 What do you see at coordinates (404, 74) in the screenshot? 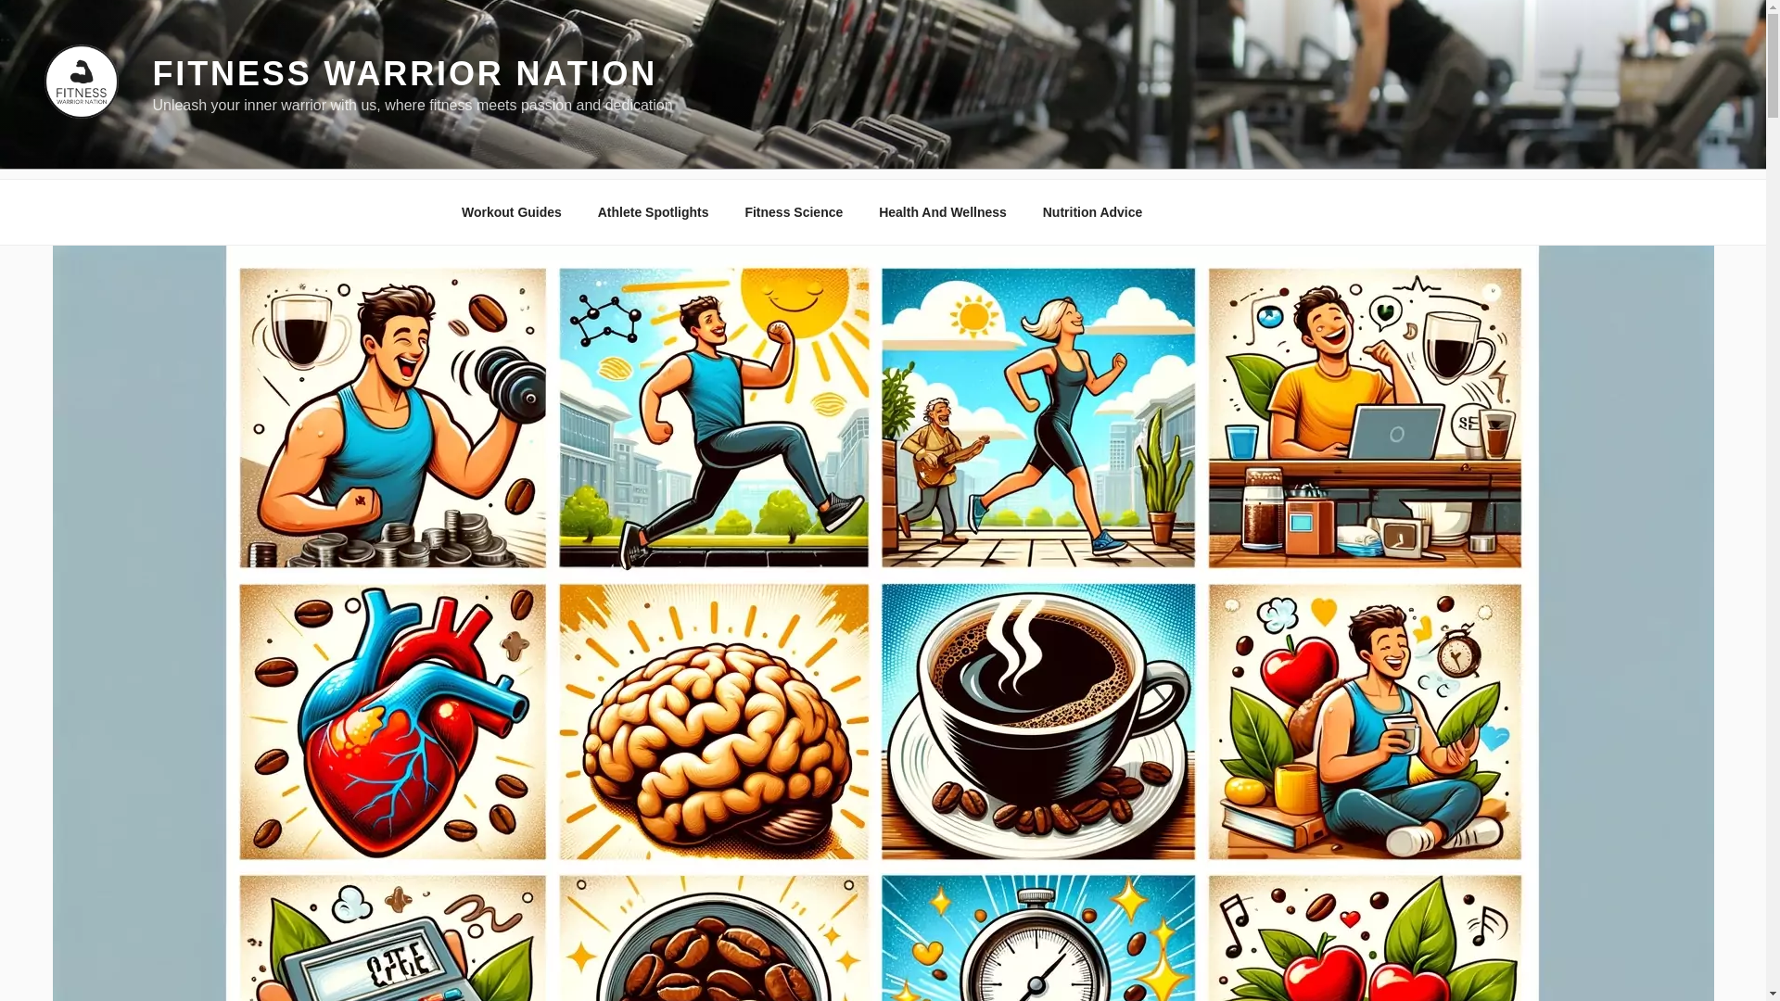
I see `FITNESS WARRIOR NATION` at bounding box center [404, 74].